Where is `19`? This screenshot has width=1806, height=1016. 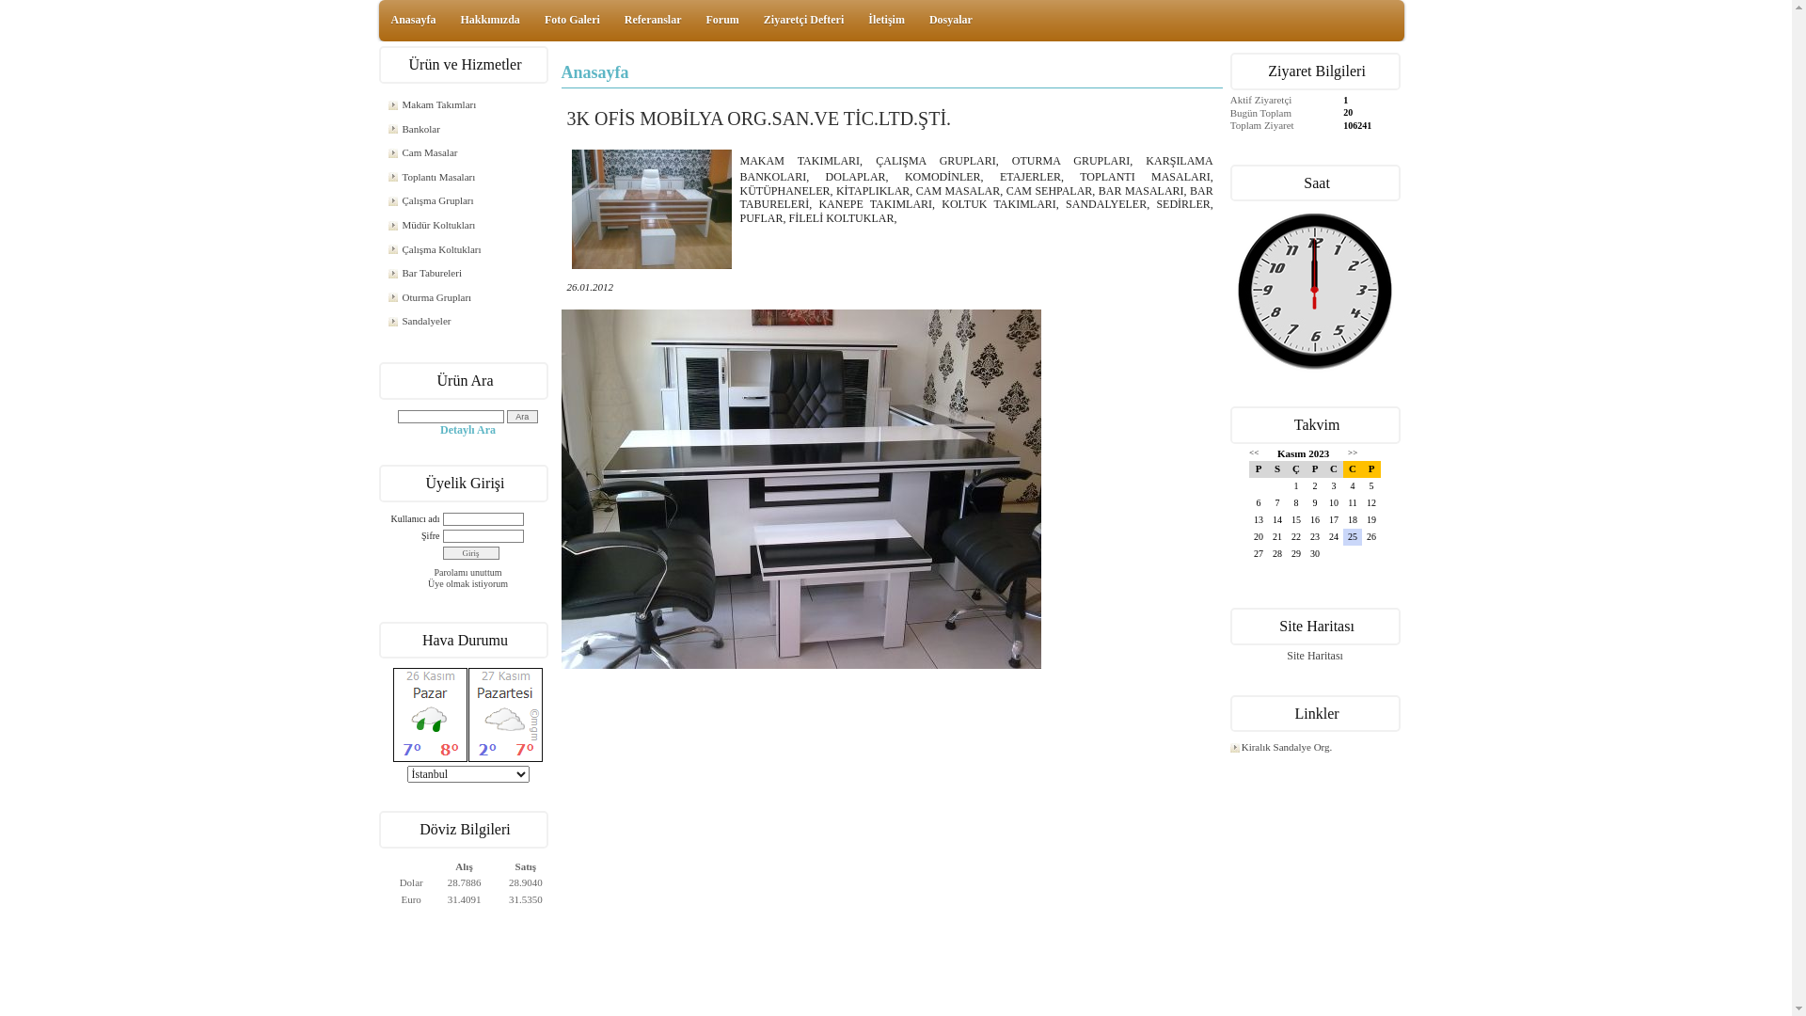 19 is located at coordinates (1371, 520).